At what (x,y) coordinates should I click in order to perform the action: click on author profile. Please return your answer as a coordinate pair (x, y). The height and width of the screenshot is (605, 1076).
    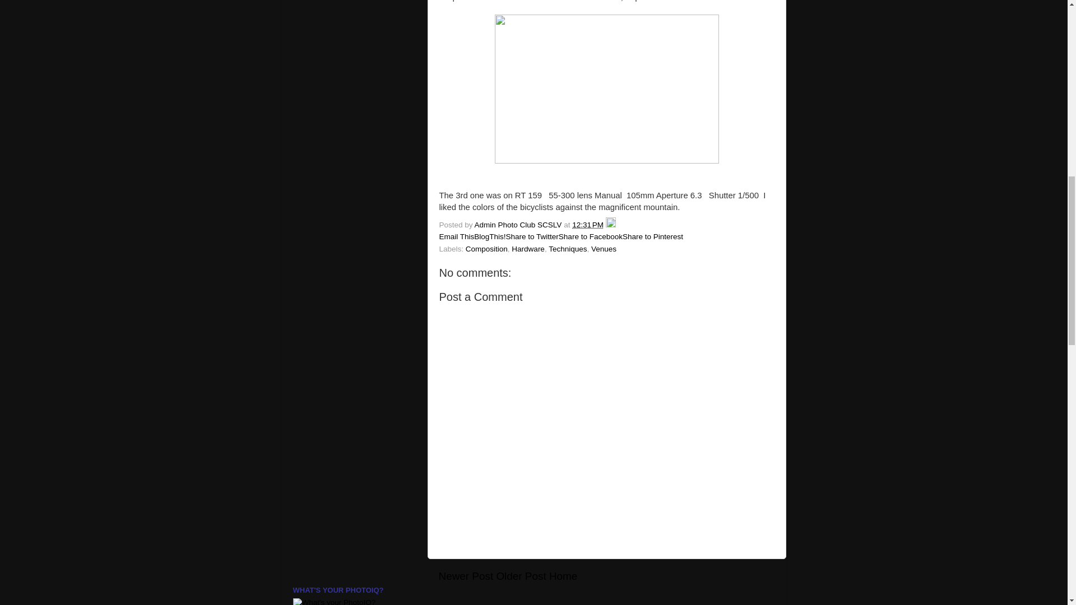
    Looking at the image, I should click on (519, 225).